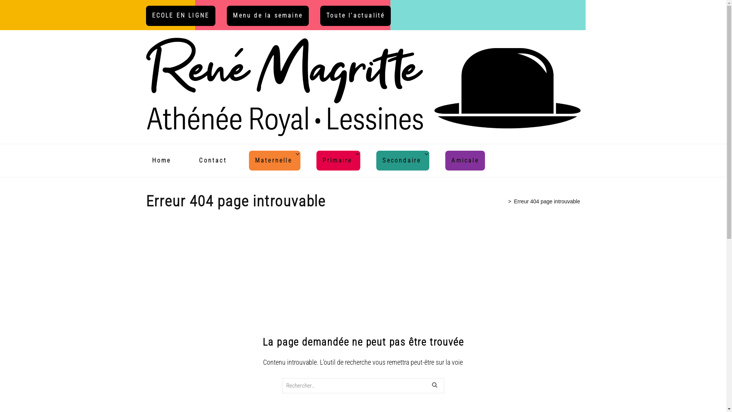  What do you see at coordinates (213, 161) in the screenshot?
I see `Contact` at bounding box center [213, 161].